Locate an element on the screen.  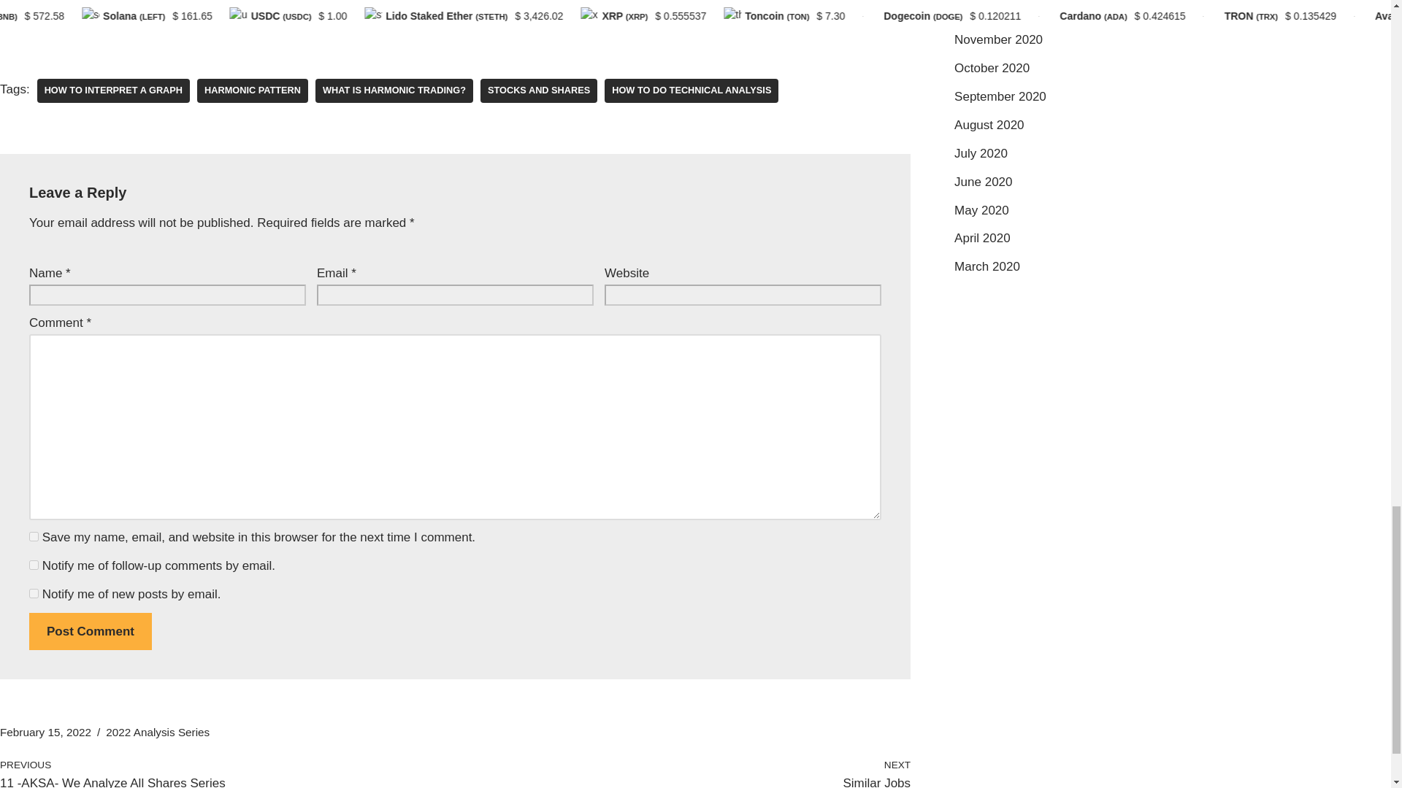
subscribe is located at coordinates (34, 565).